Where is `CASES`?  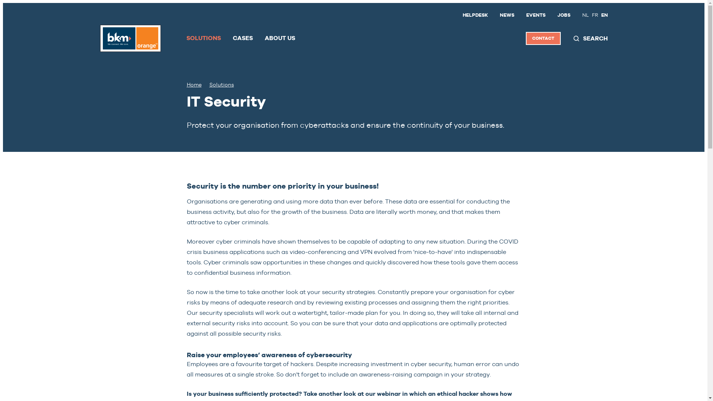
CASES is located at coordinates (242, 38).